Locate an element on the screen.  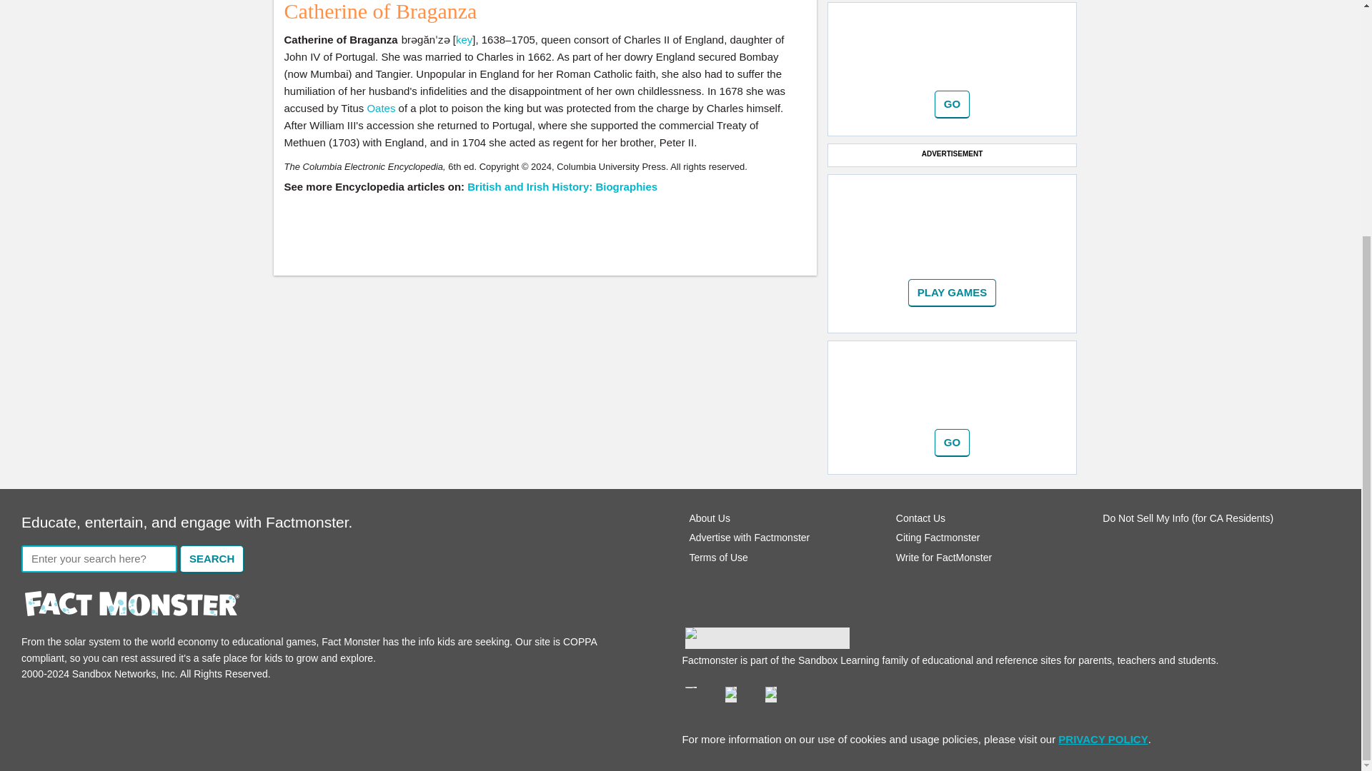
About Us is located at coordinates (709, 518).